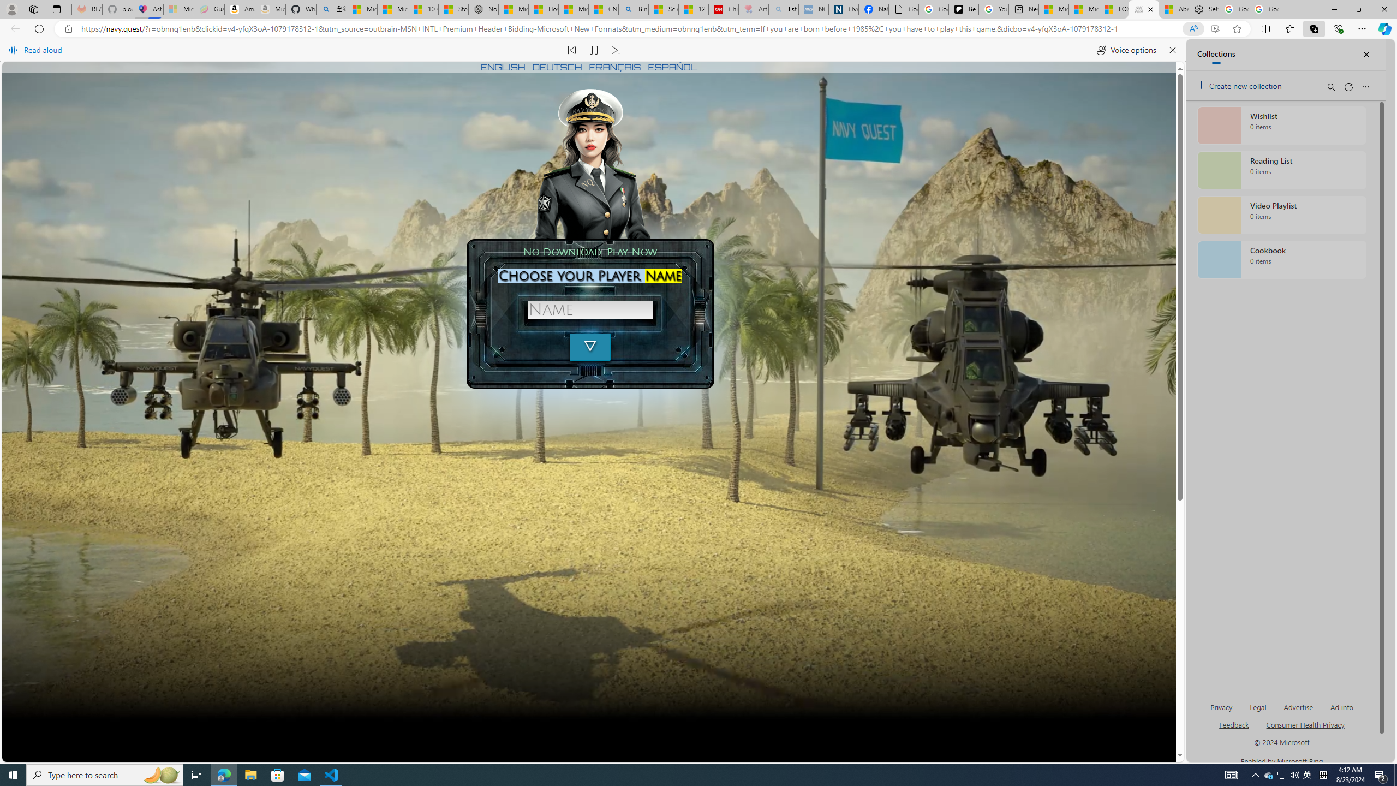  Describe the element at coordinates (698, 29) in the screenshot. I see `App bar` at that location.